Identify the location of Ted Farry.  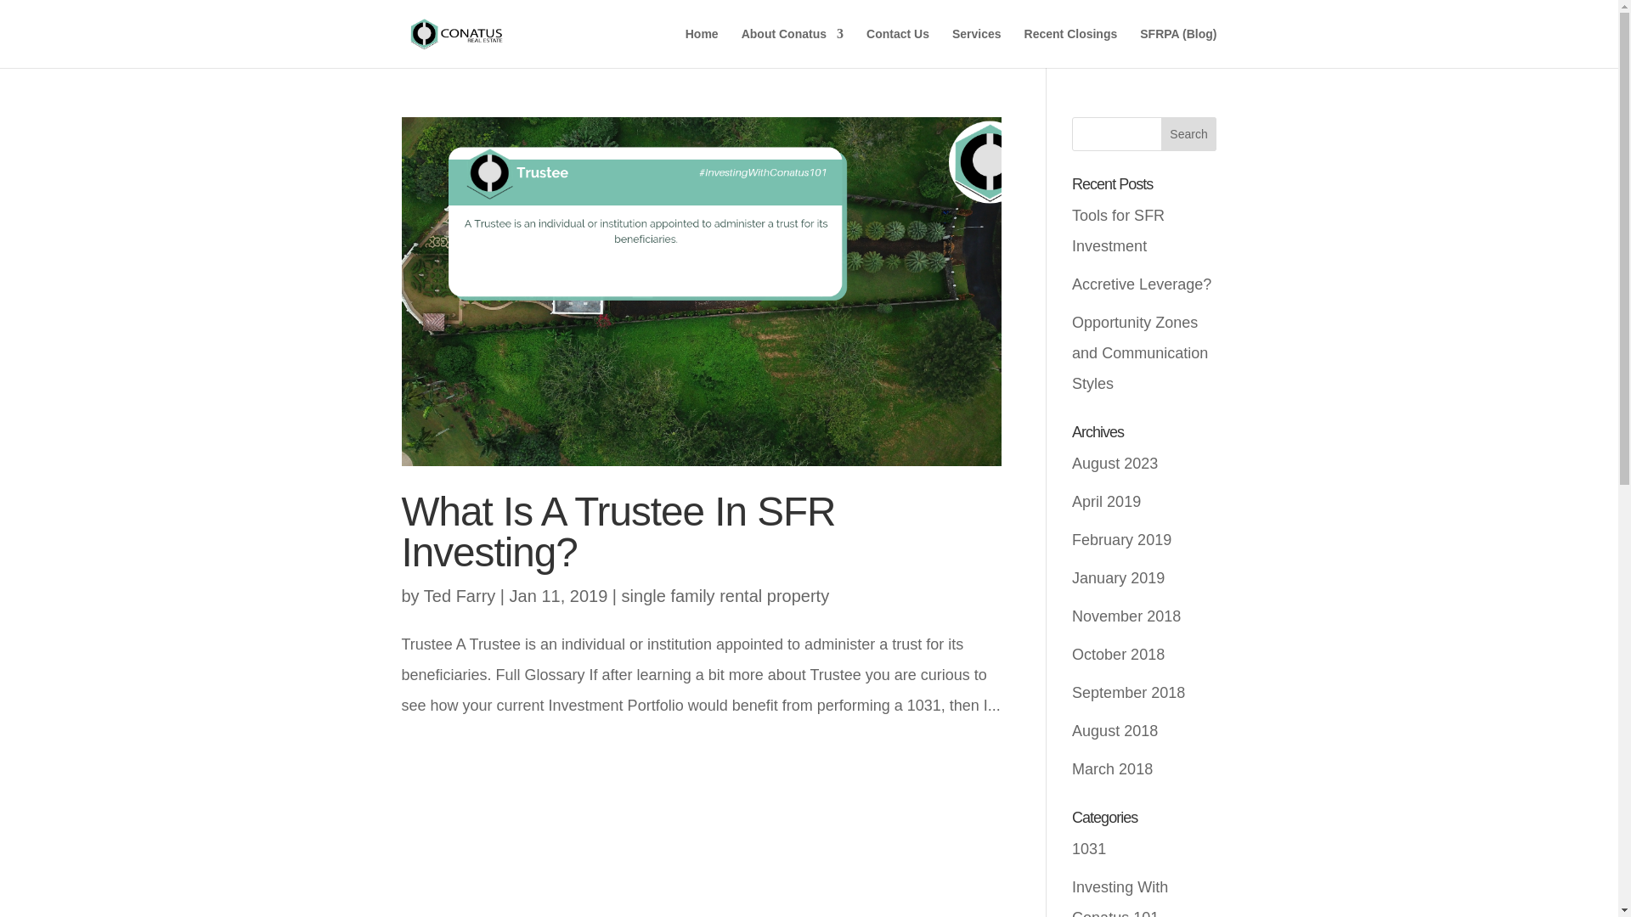
(460, 596).